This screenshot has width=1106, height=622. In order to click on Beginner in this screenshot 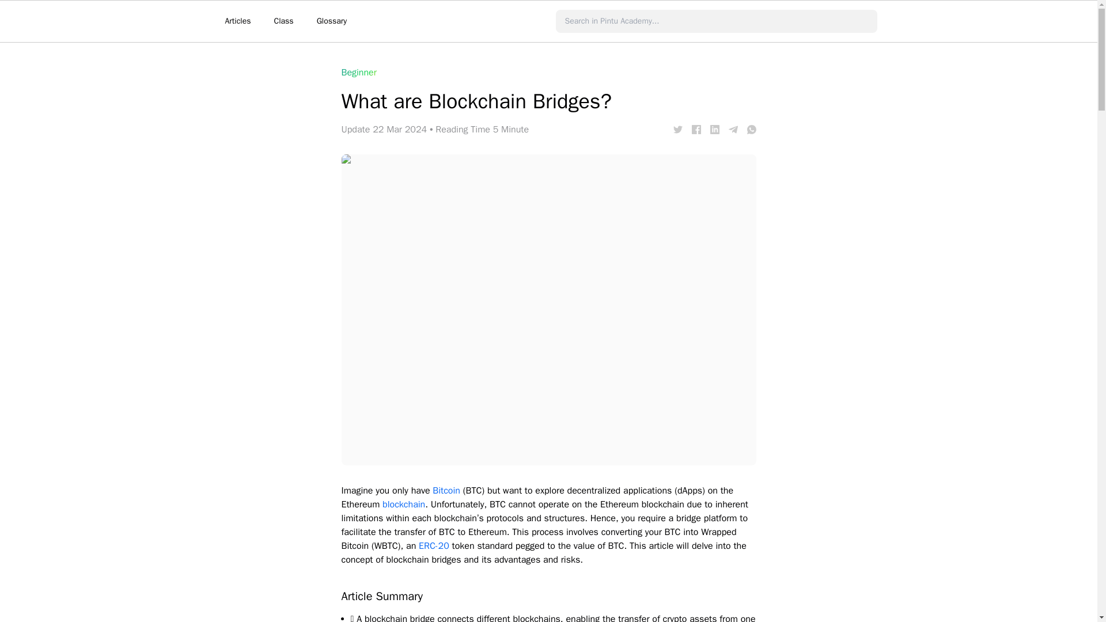, I will do `click(358, 73)`.